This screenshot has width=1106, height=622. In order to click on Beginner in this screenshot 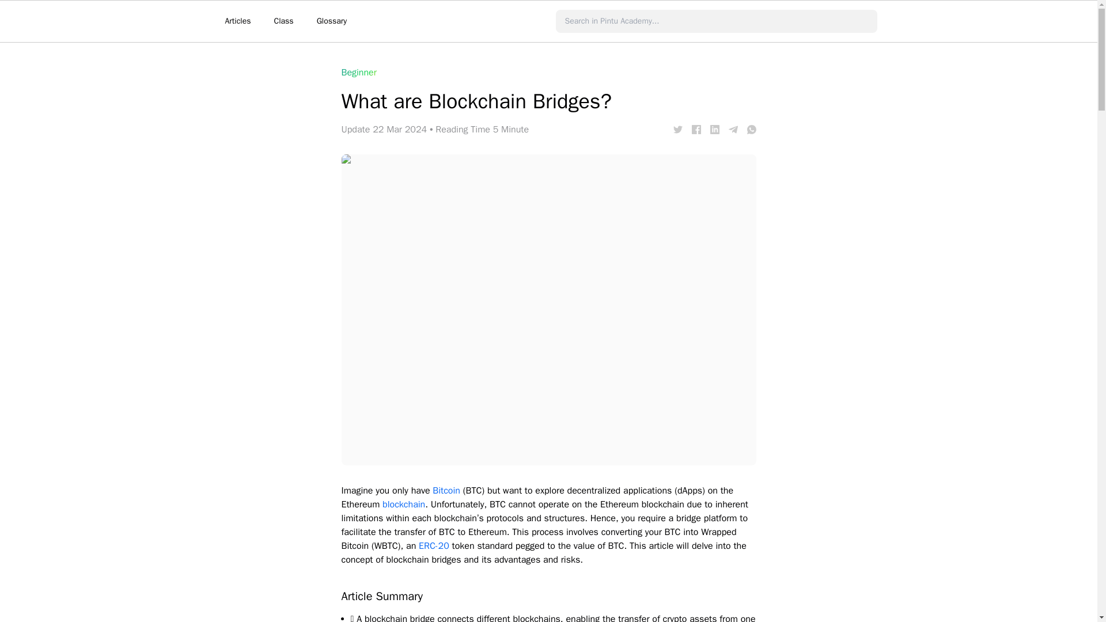, I will do `click(358, 73)`.